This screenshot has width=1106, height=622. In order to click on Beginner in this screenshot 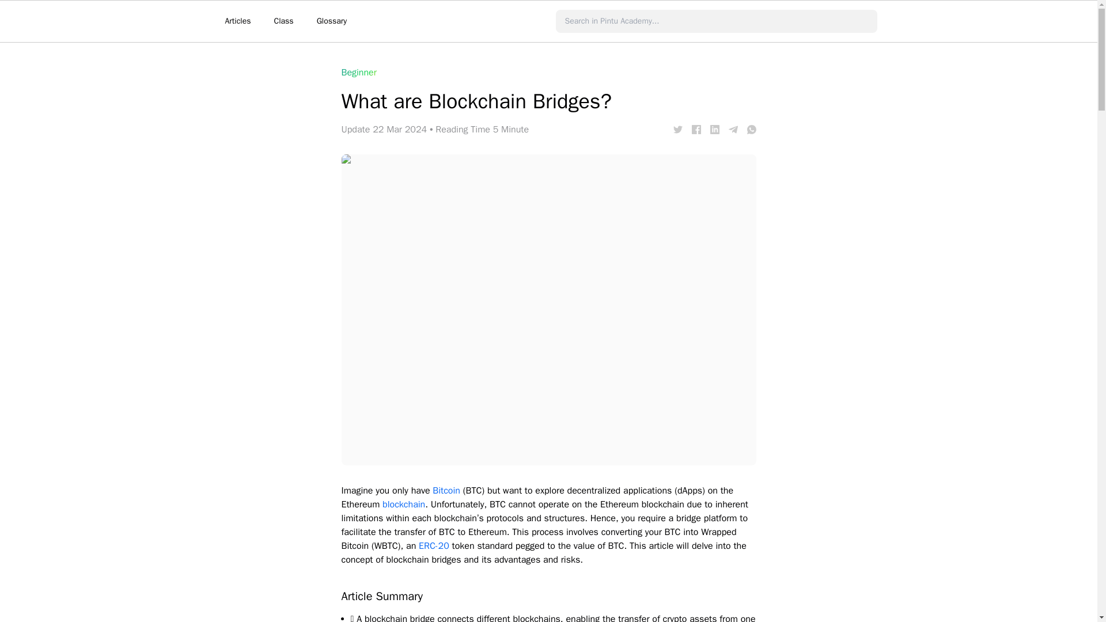, I will do `click(358, 73)`.